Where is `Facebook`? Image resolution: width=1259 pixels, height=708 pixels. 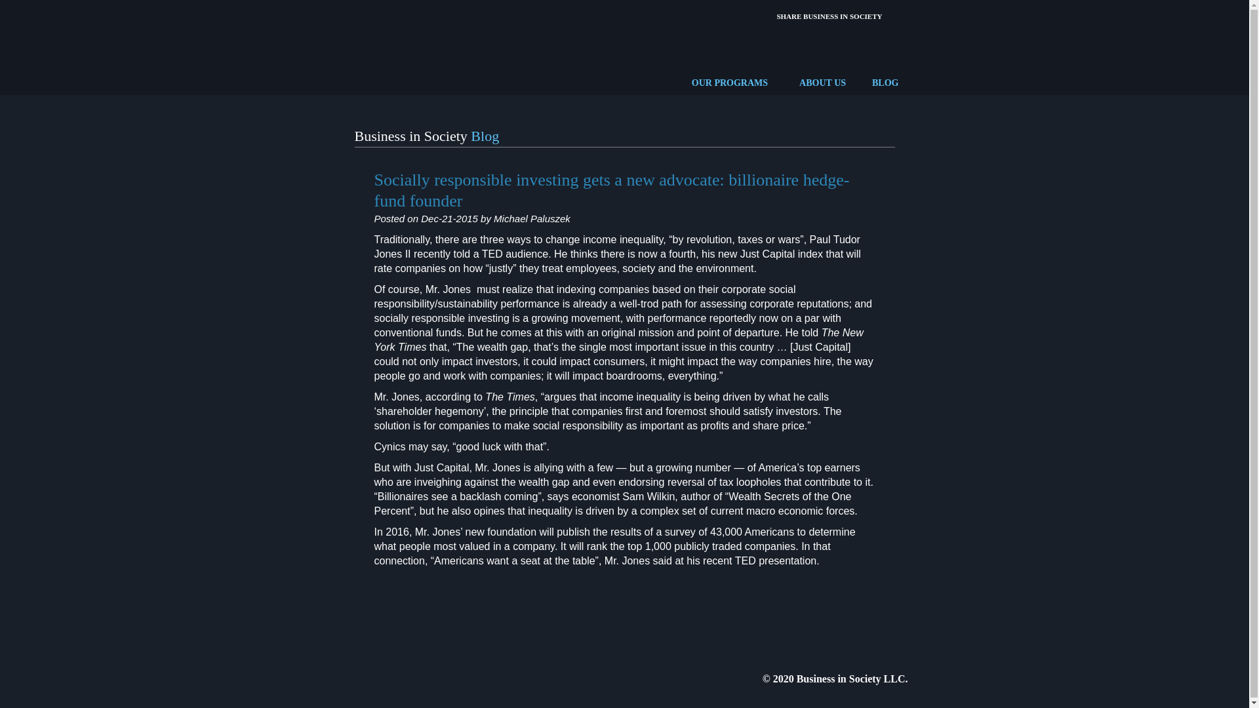
Facebook is located at coordinates (827, 16).